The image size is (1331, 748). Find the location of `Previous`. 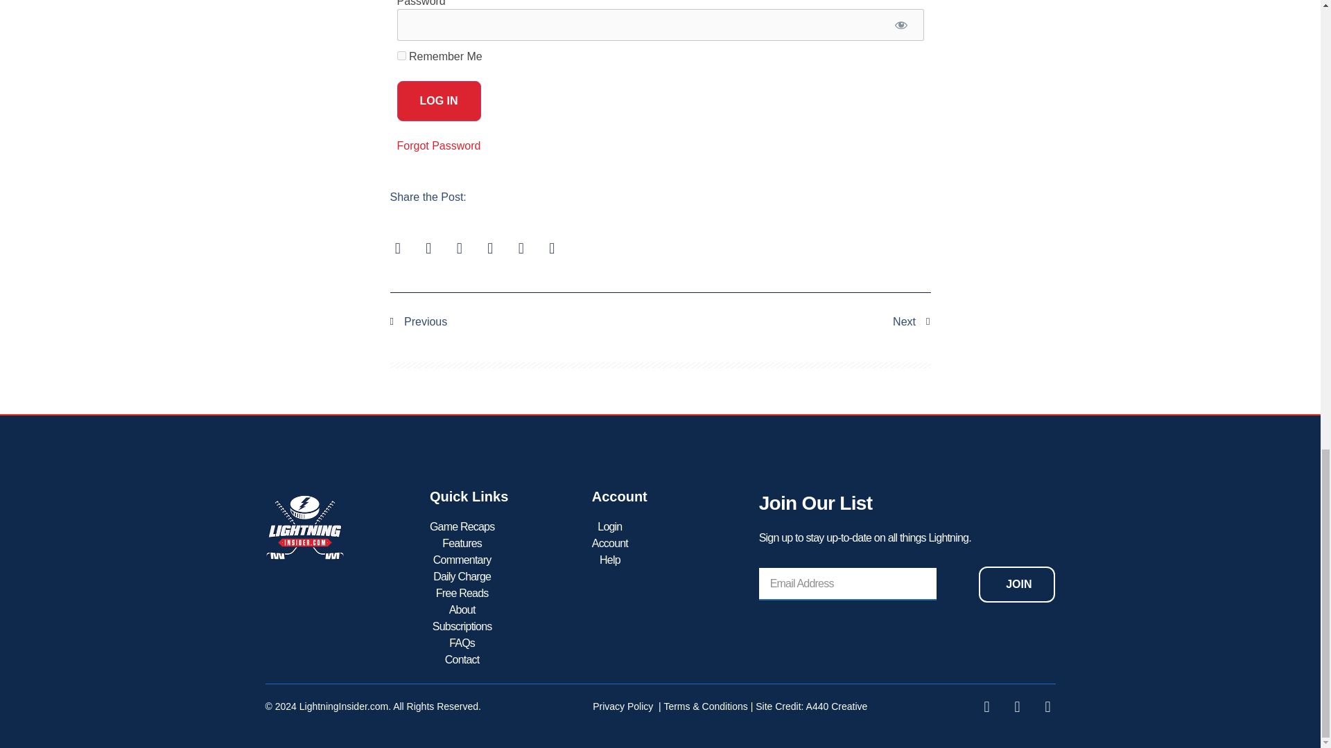

Previous is located at coordinates (525, 321).